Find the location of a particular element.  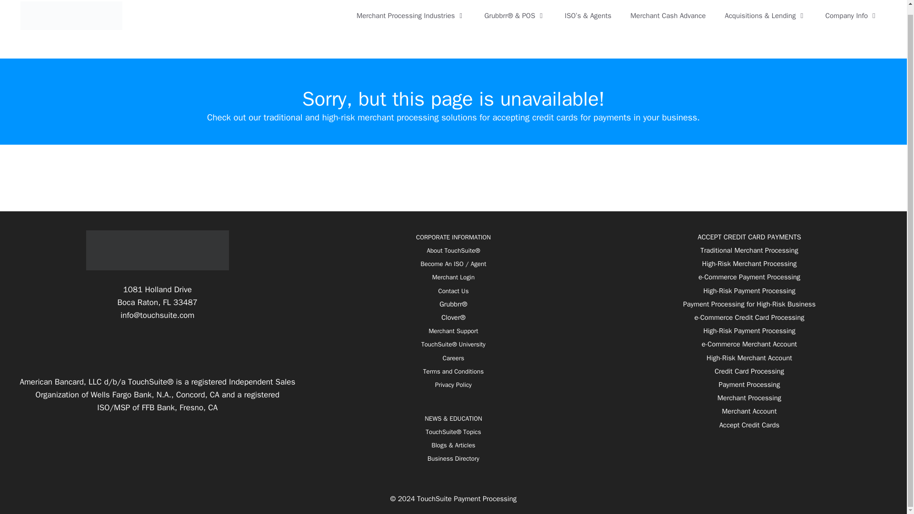

Merchant Cash Advance is located at coordinates (667, 15).